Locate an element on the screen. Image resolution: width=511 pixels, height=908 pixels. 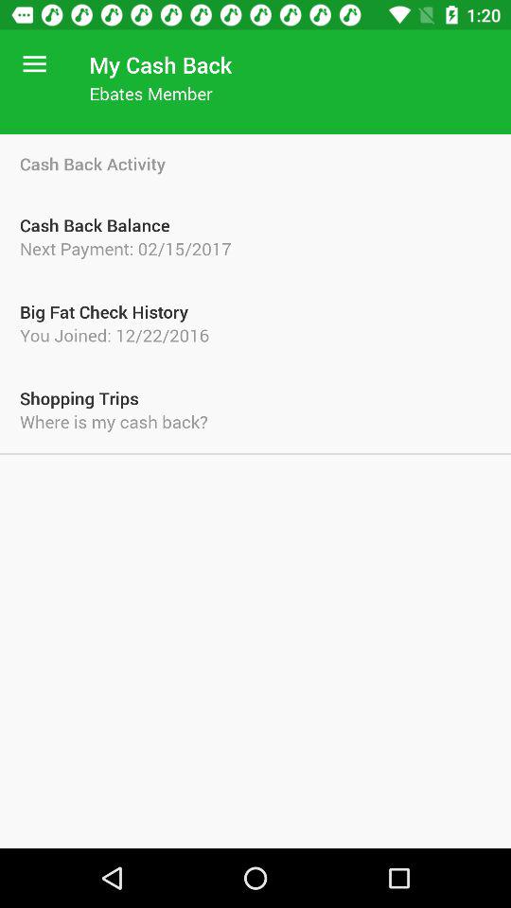
open the icon below big fat check item is located at coordinates (255, 335).